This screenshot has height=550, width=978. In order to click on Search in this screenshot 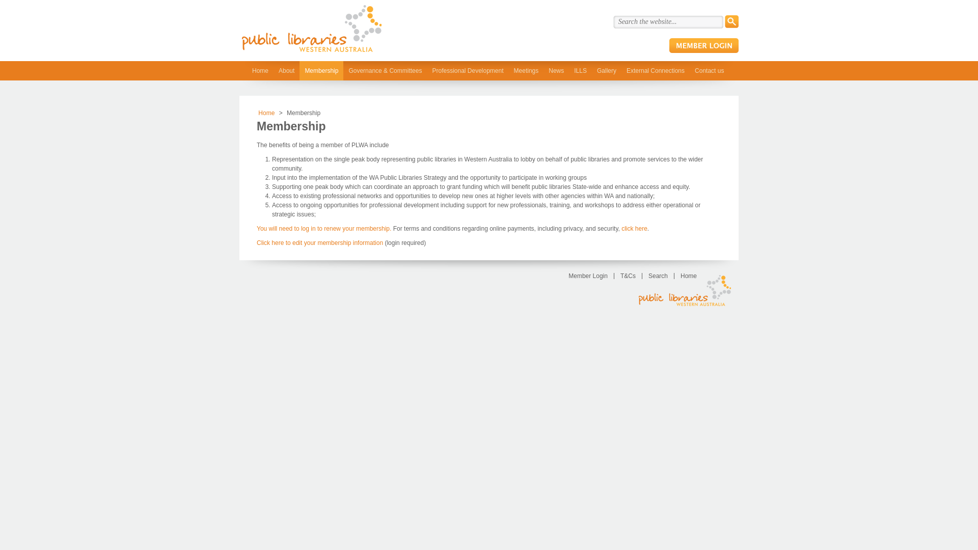, I will do `click(731, 21)`.